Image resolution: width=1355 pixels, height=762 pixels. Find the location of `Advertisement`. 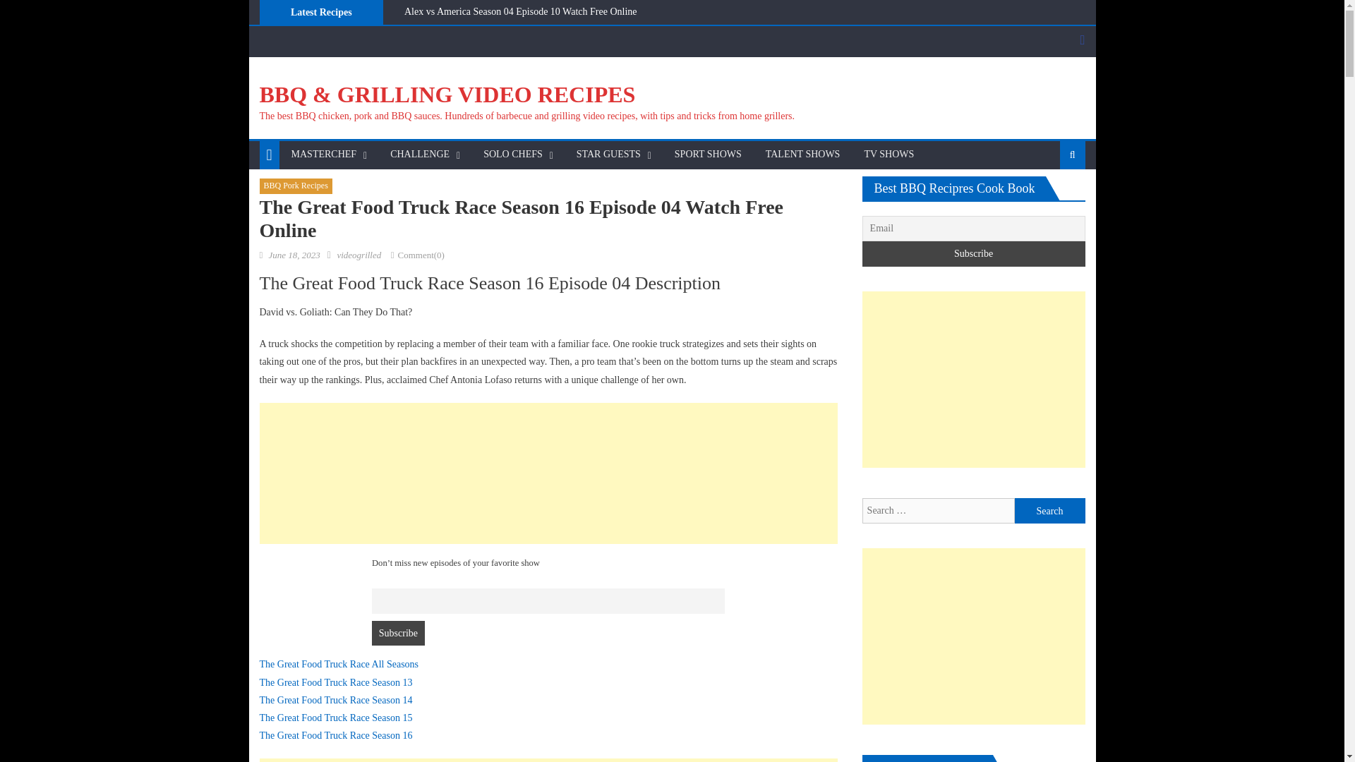

Advertisement is located at coordinates (973, 636).